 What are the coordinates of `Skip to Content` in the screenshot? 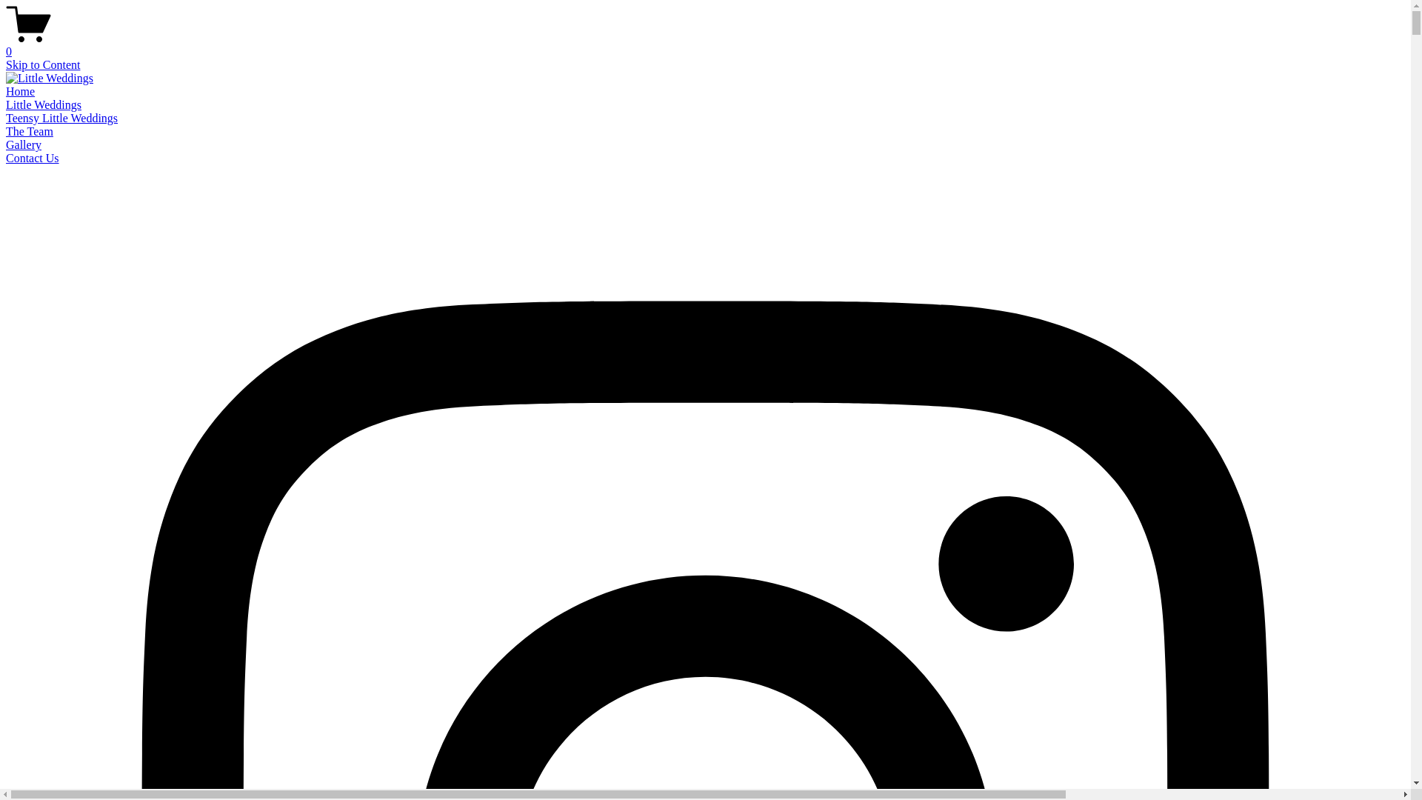 It's located at (43, 65).